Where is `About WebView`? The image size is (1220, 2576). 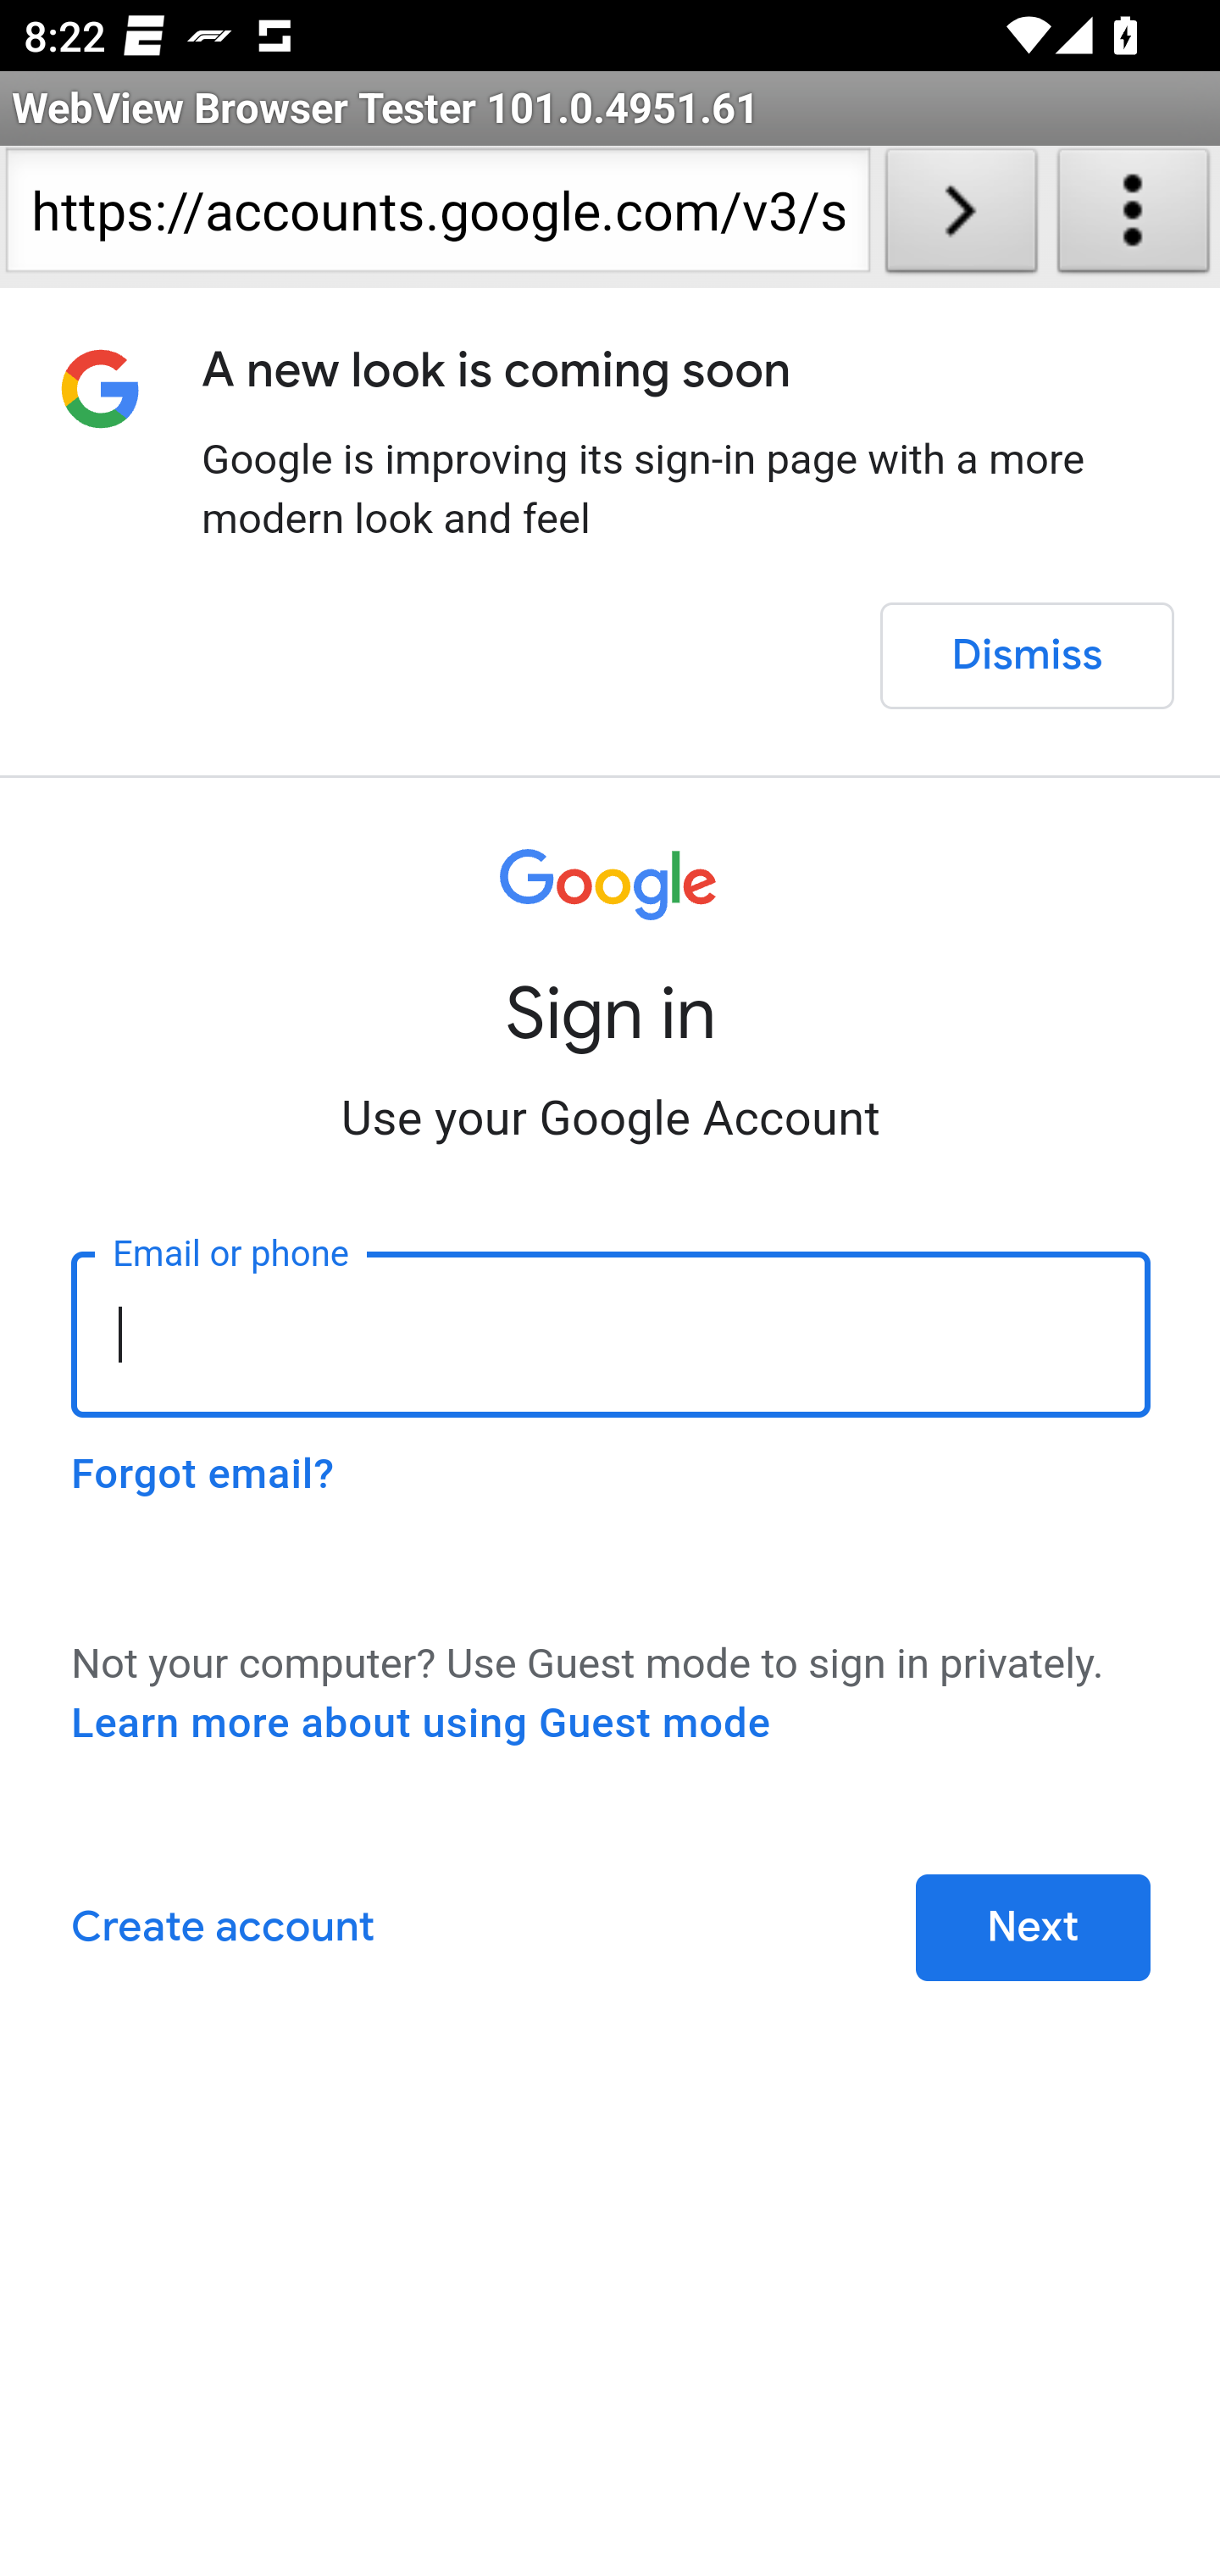 About WebView is located at coordinates (1134, 217).